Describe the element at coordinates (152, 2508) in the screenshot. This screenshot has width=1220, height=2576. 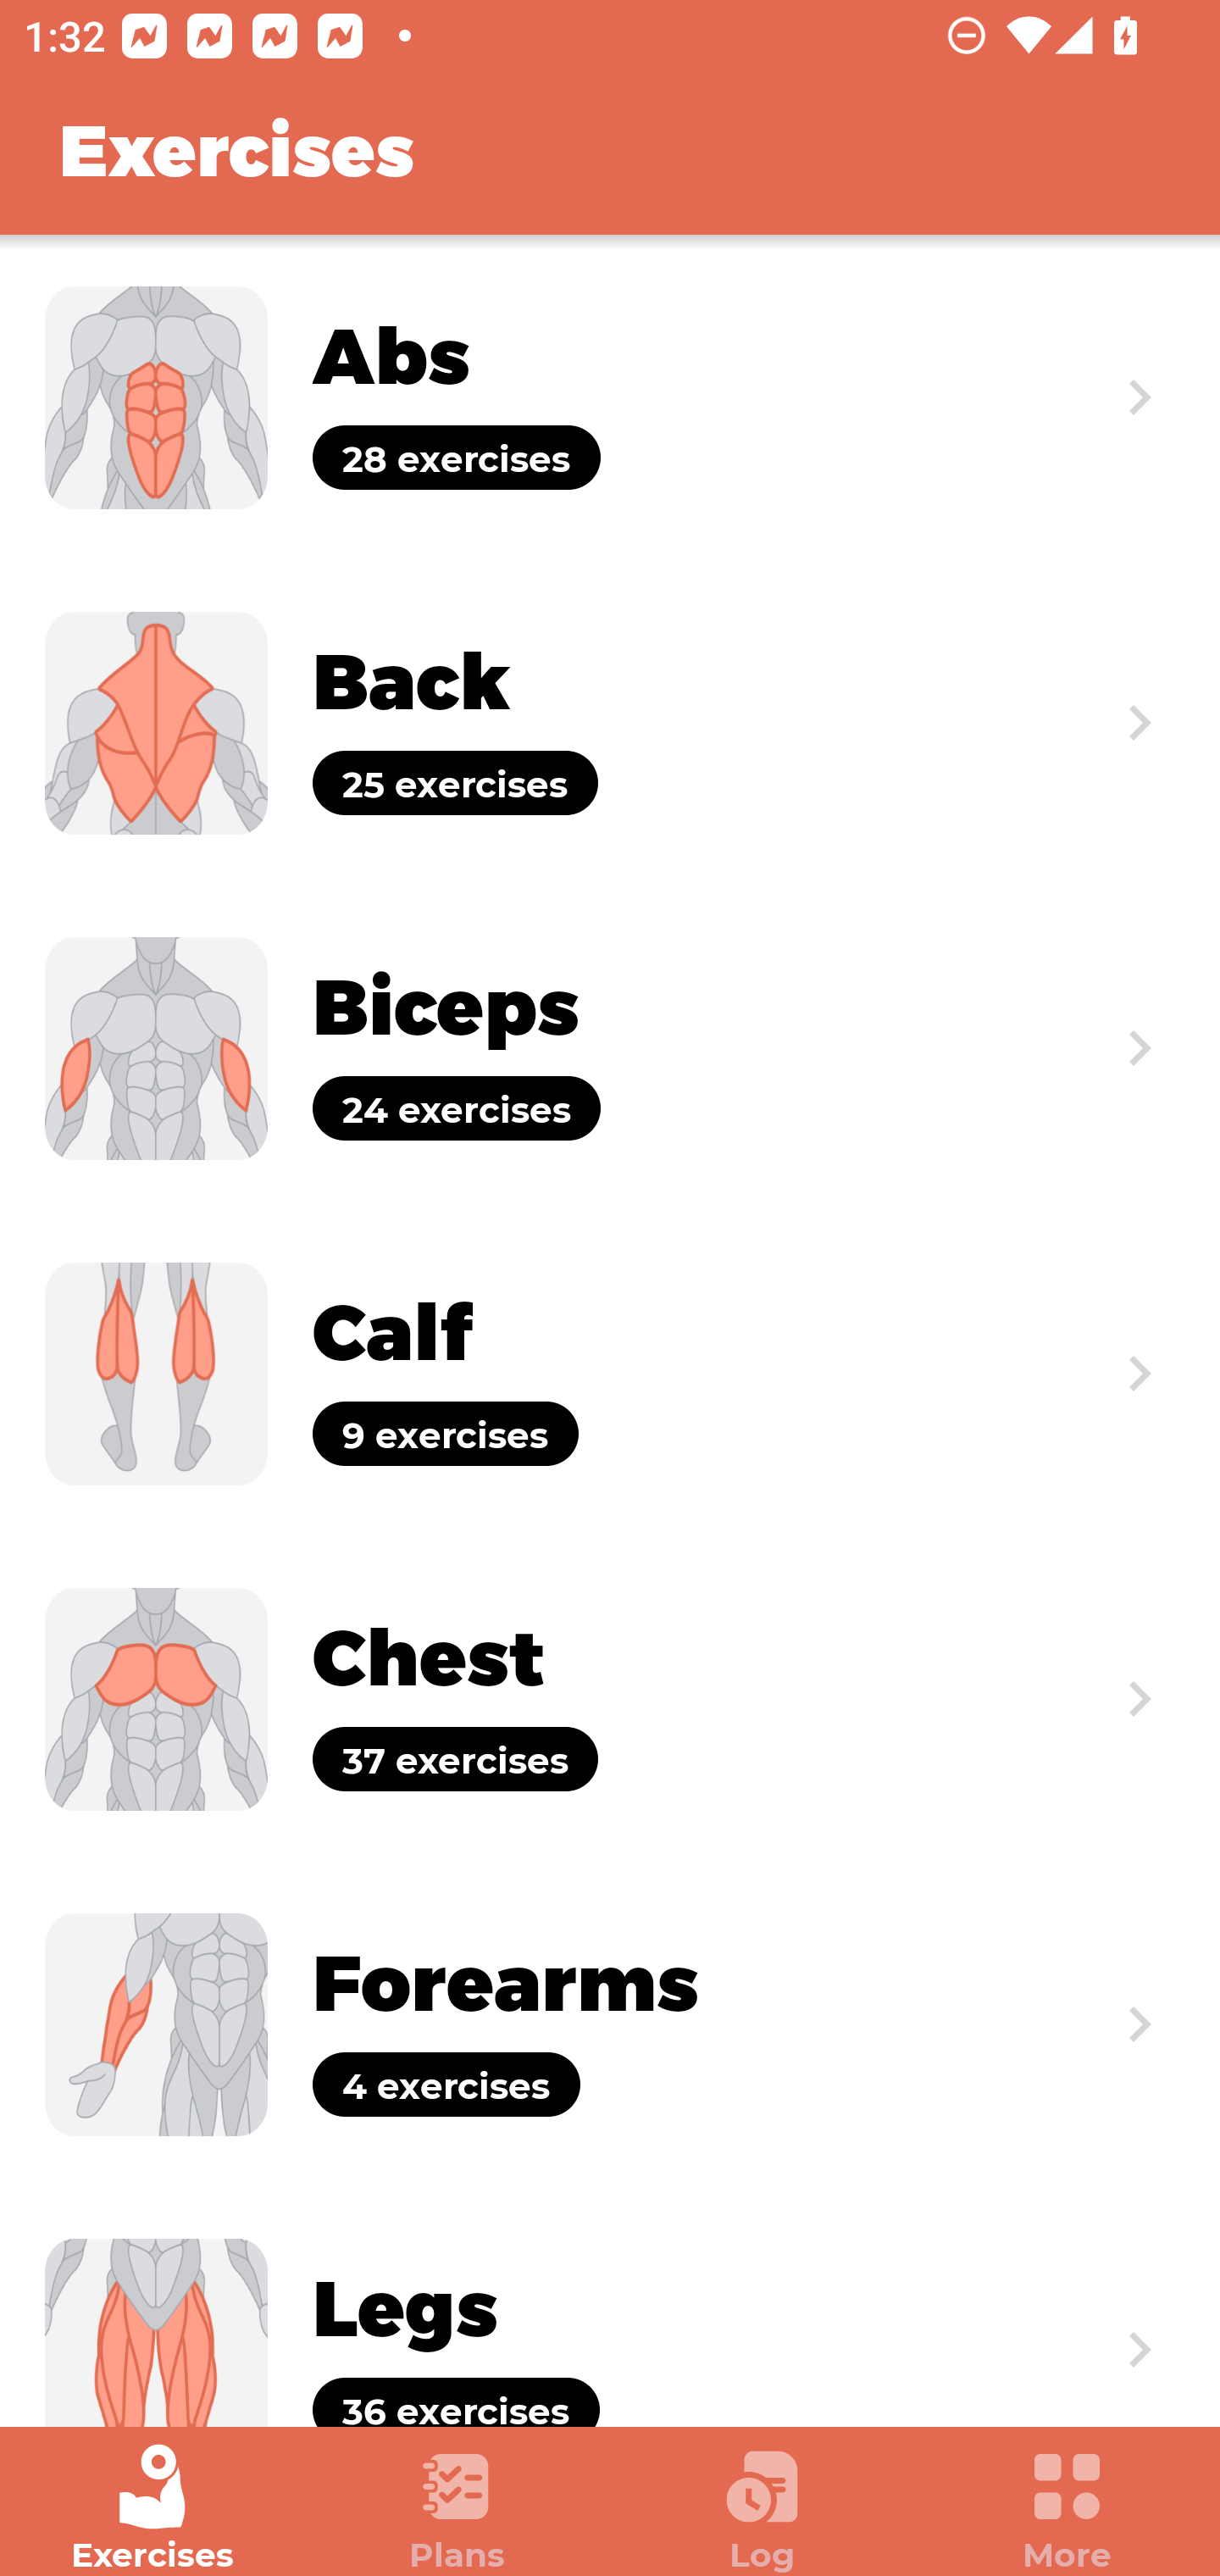
I see `Exercises` at that location.